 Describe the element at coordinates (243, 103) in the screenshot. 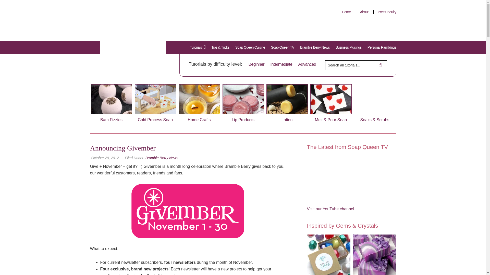

I see `Lip Products` at that location.